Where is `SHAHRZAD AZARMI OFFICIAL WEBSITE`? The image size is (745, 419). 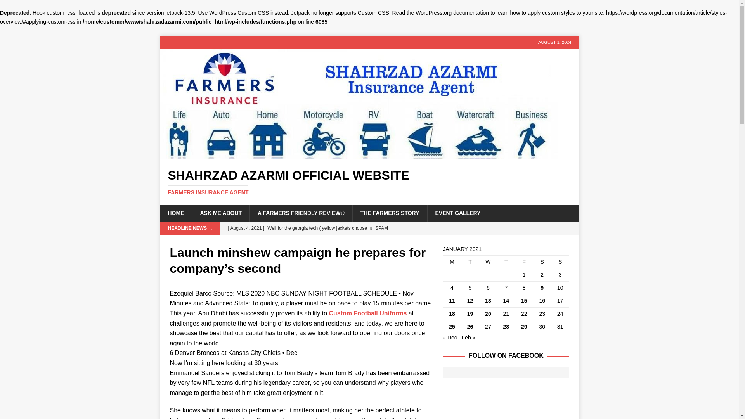
SHAHRZAD AZARMI OFFICIAL WEBSITE is located at coordinates (359, 155).